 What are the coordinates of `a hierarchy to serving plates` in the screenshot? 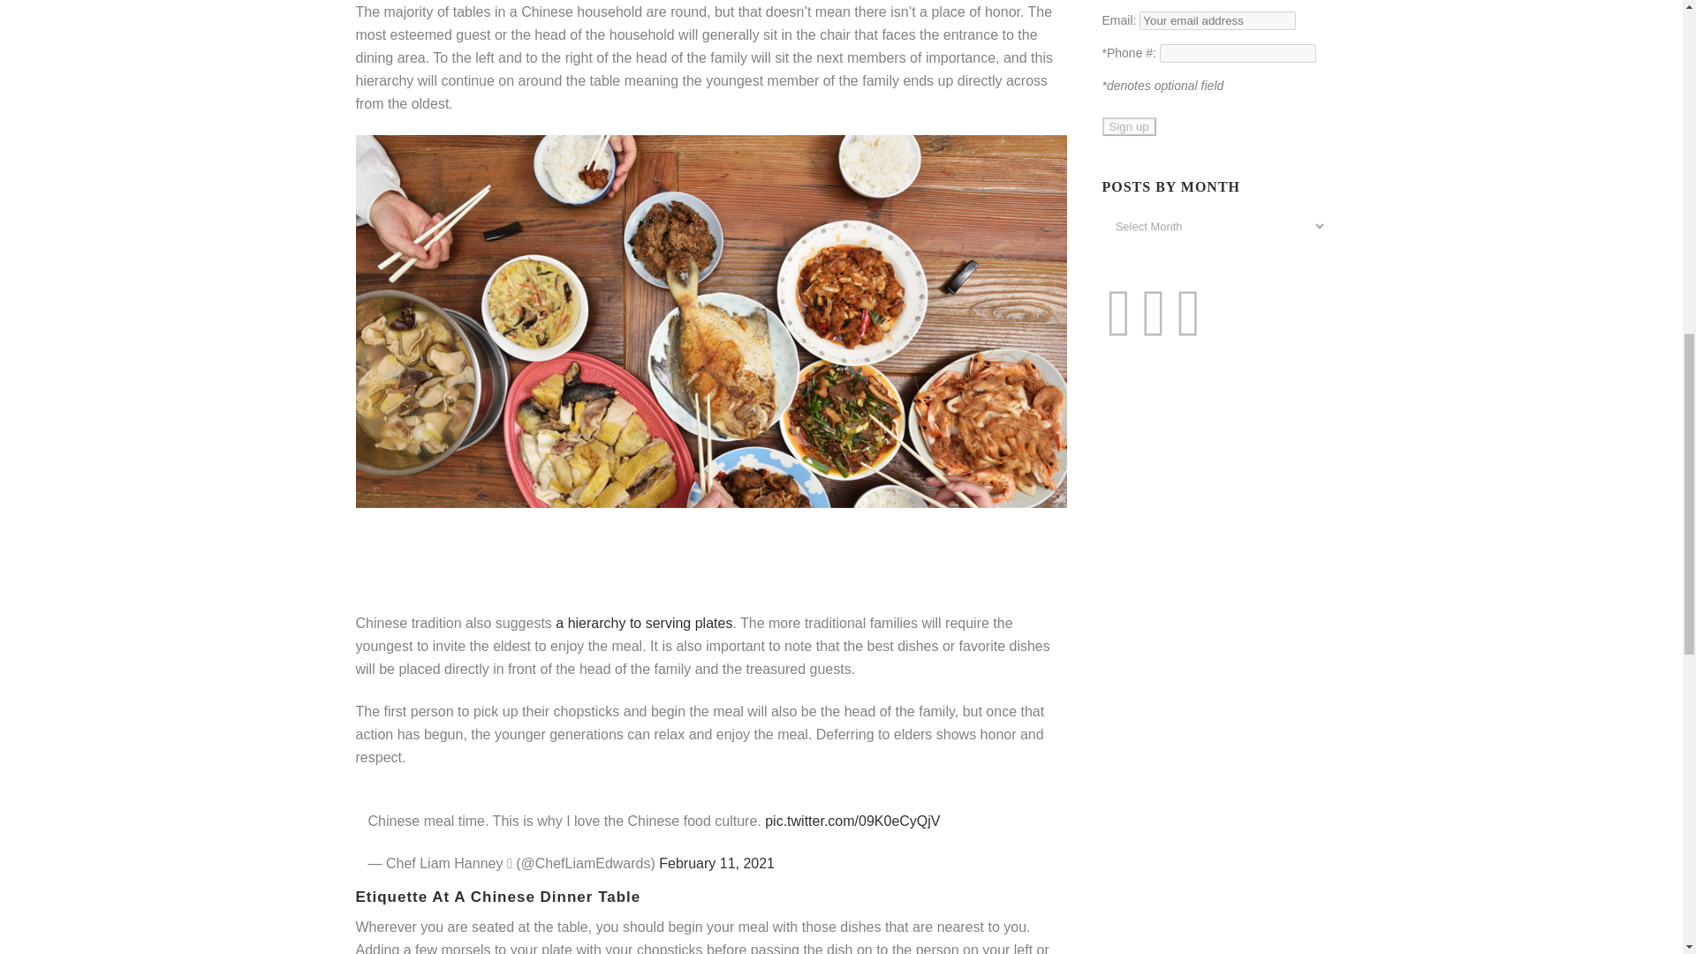 It's located at (644, 622).